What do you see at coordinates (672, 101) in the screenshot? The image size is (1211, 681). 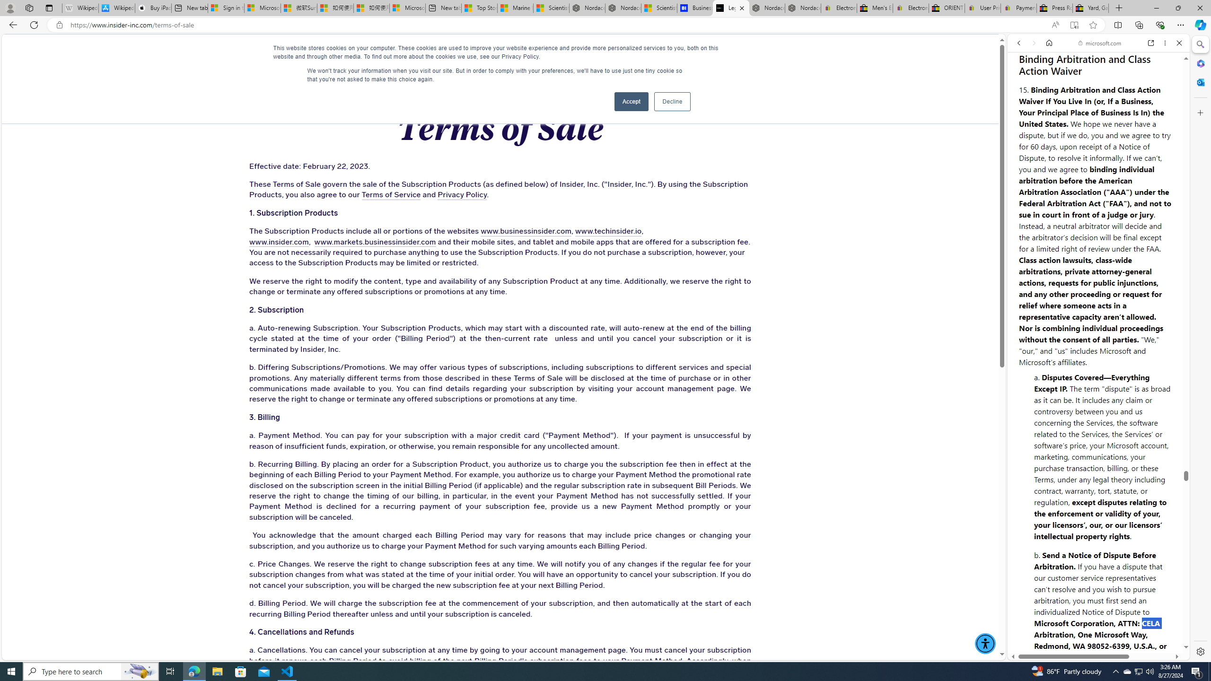 I see `Decline` at bounding box center [672, 101].